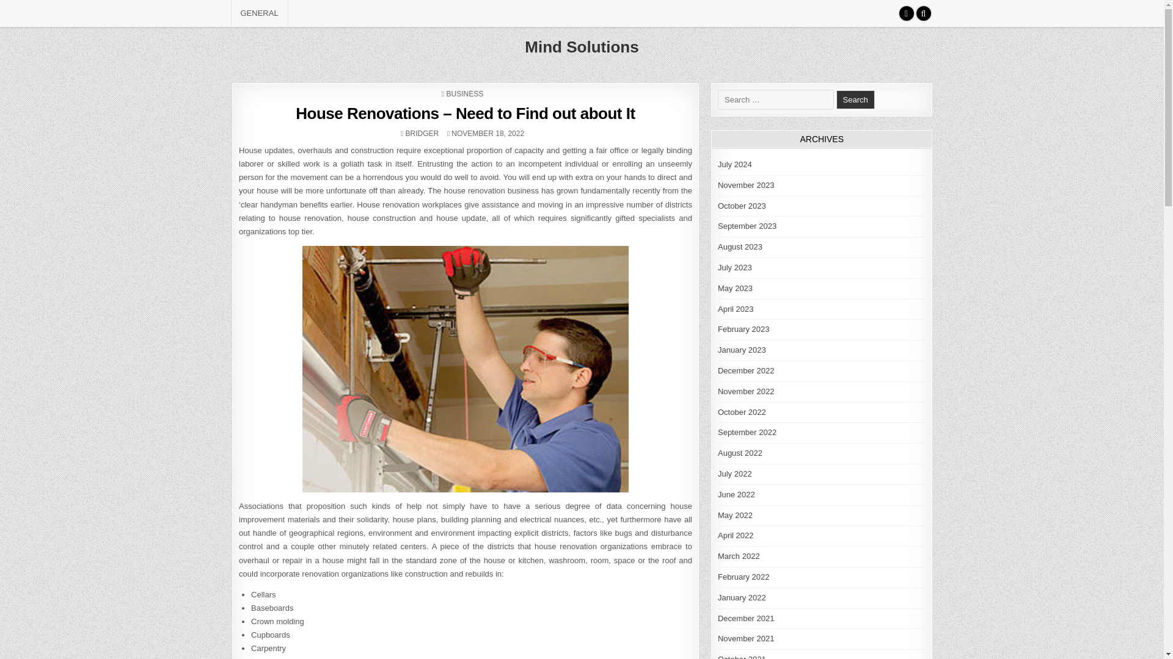  What do you see at coordinates (464, 93) in the screenshot?
I see `BUSINESS` at bounding box center [464, 93].